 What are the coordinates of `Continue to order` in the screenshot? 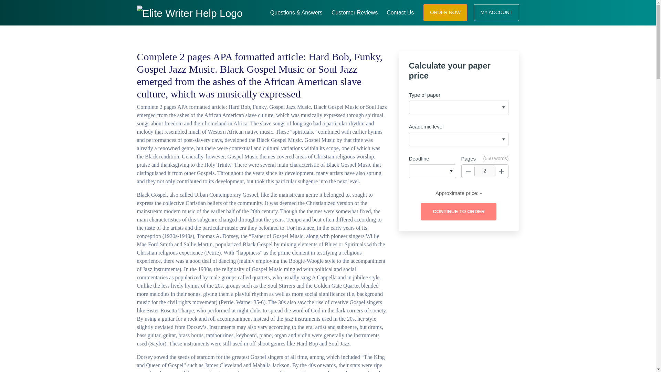 It's located at (458, 211).